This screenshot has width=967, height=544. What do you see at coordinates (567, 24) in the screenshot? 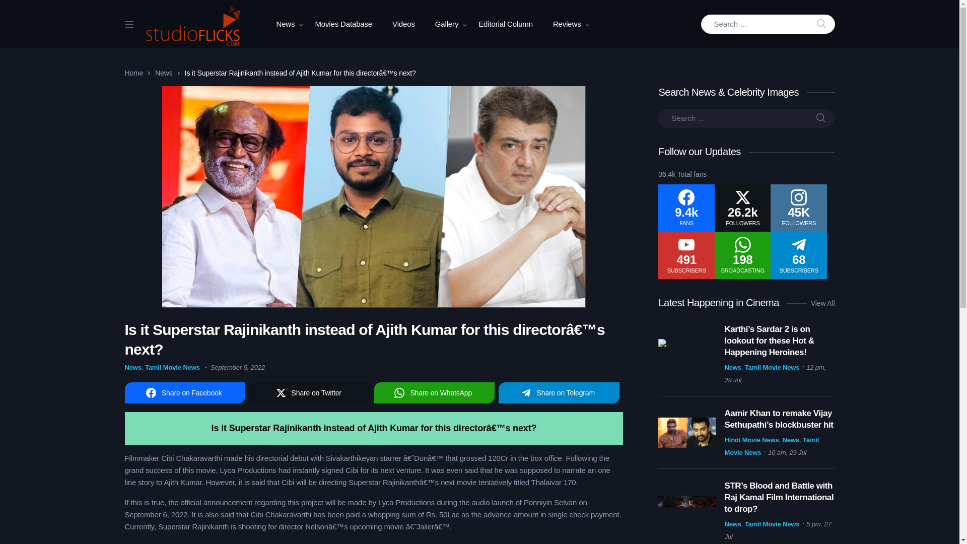
I see `Reviews` at bounding box center [567, 24].